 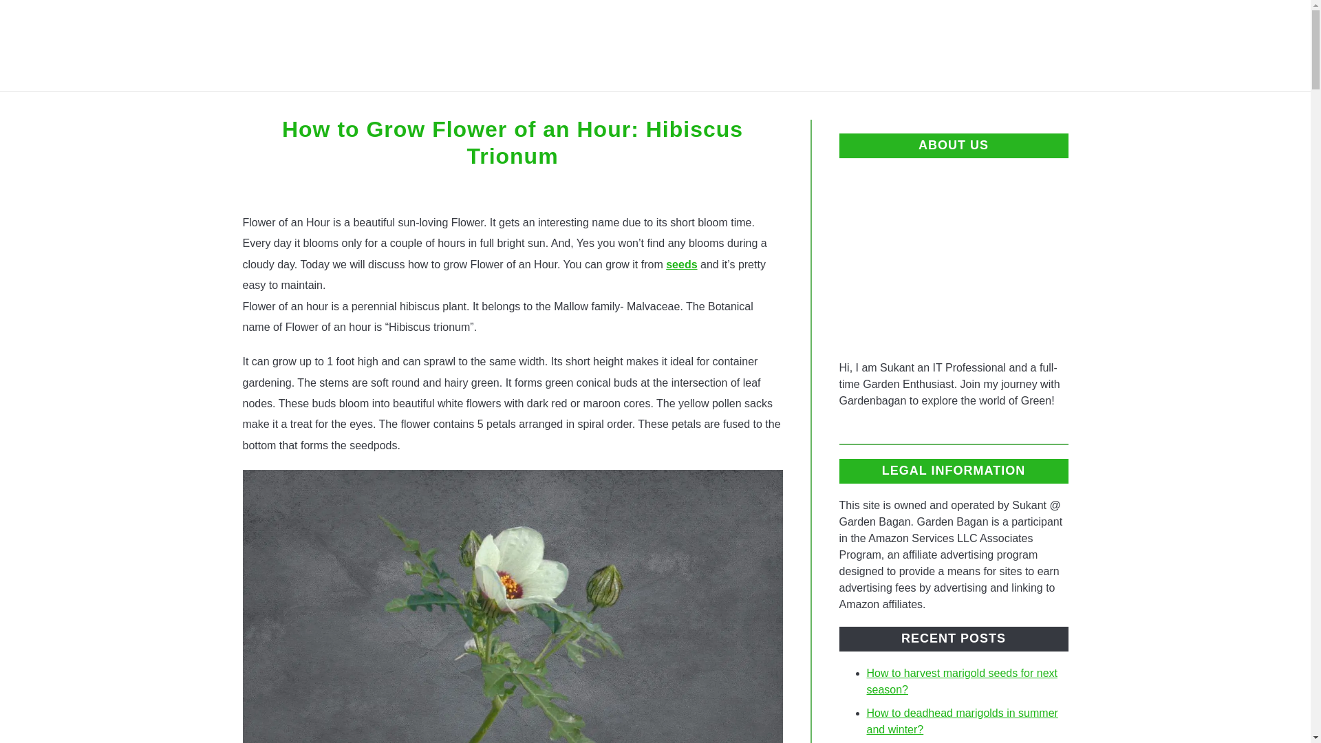 What do you see at coordinates (681, 264) in the screenshot?
I see `seeds` at bounding box center [681, 264].